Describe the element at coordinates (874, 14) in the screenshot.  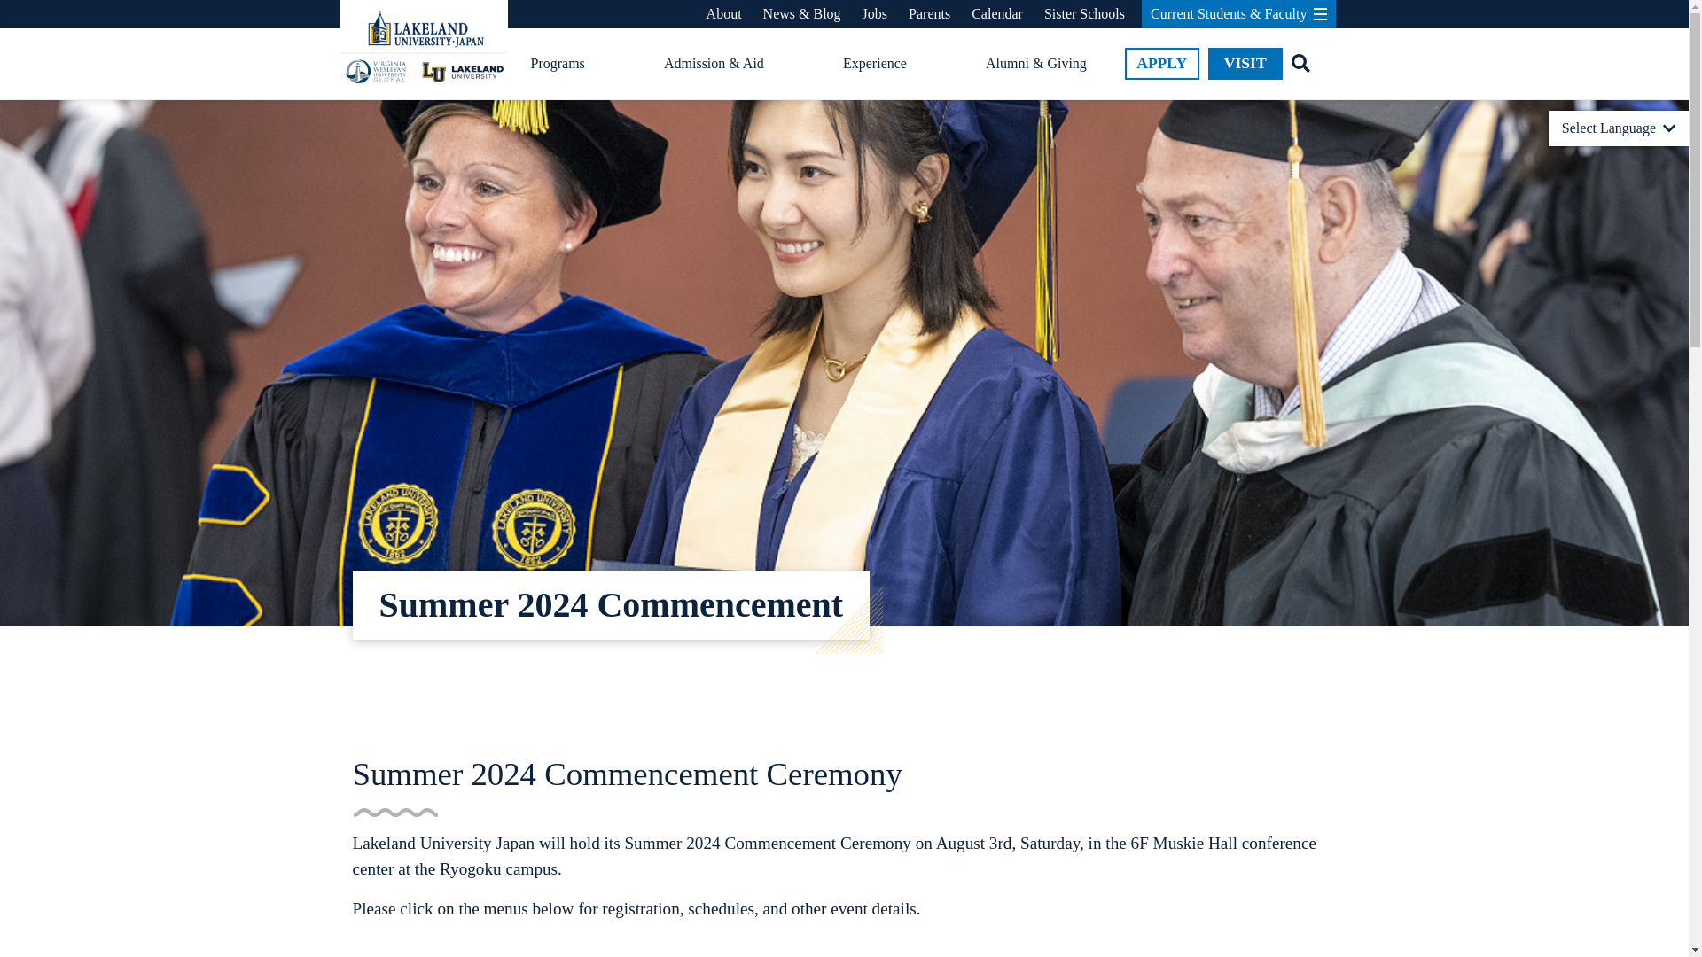
I see `Jobs` at that location.